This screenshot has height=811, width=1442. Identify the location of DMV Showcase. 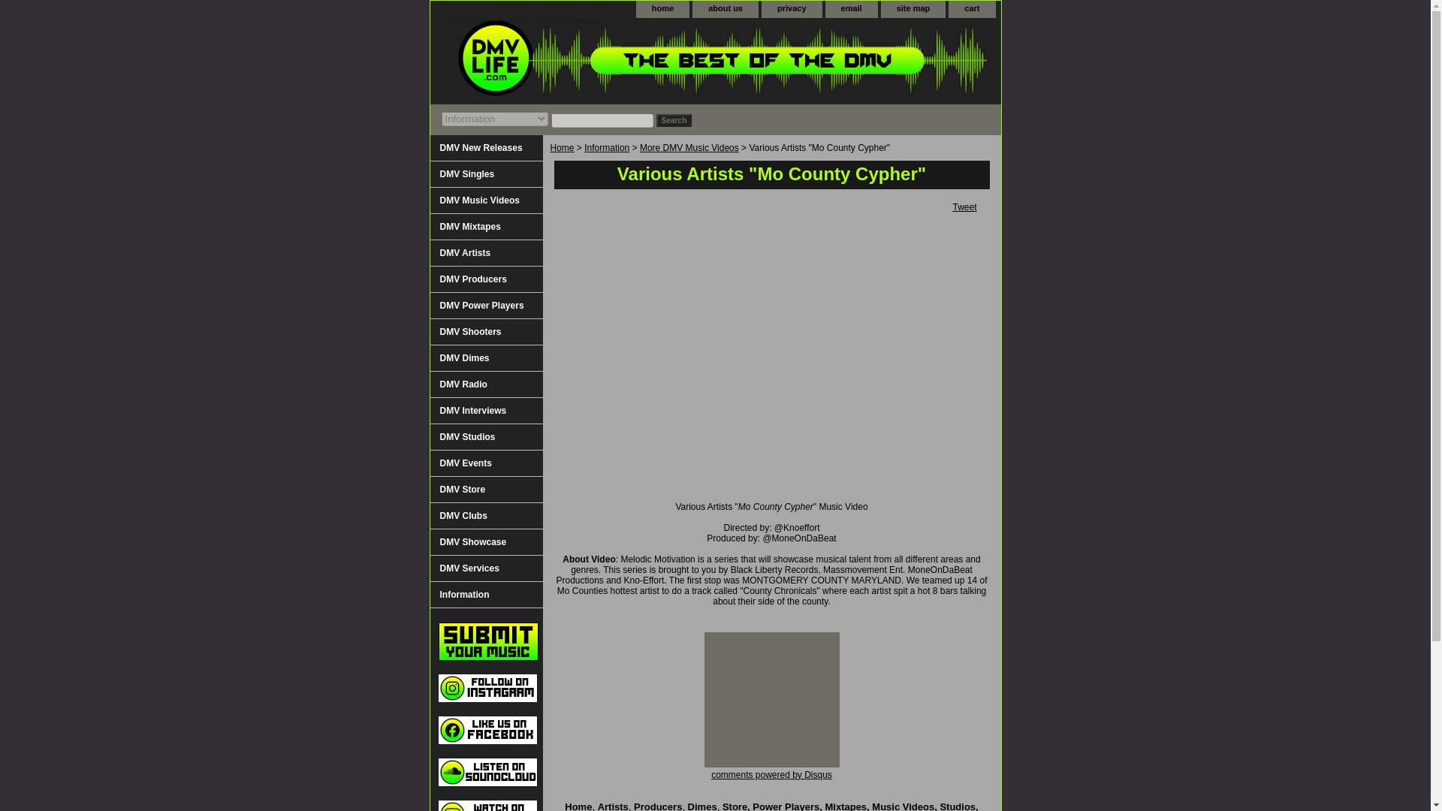
(485, 542).